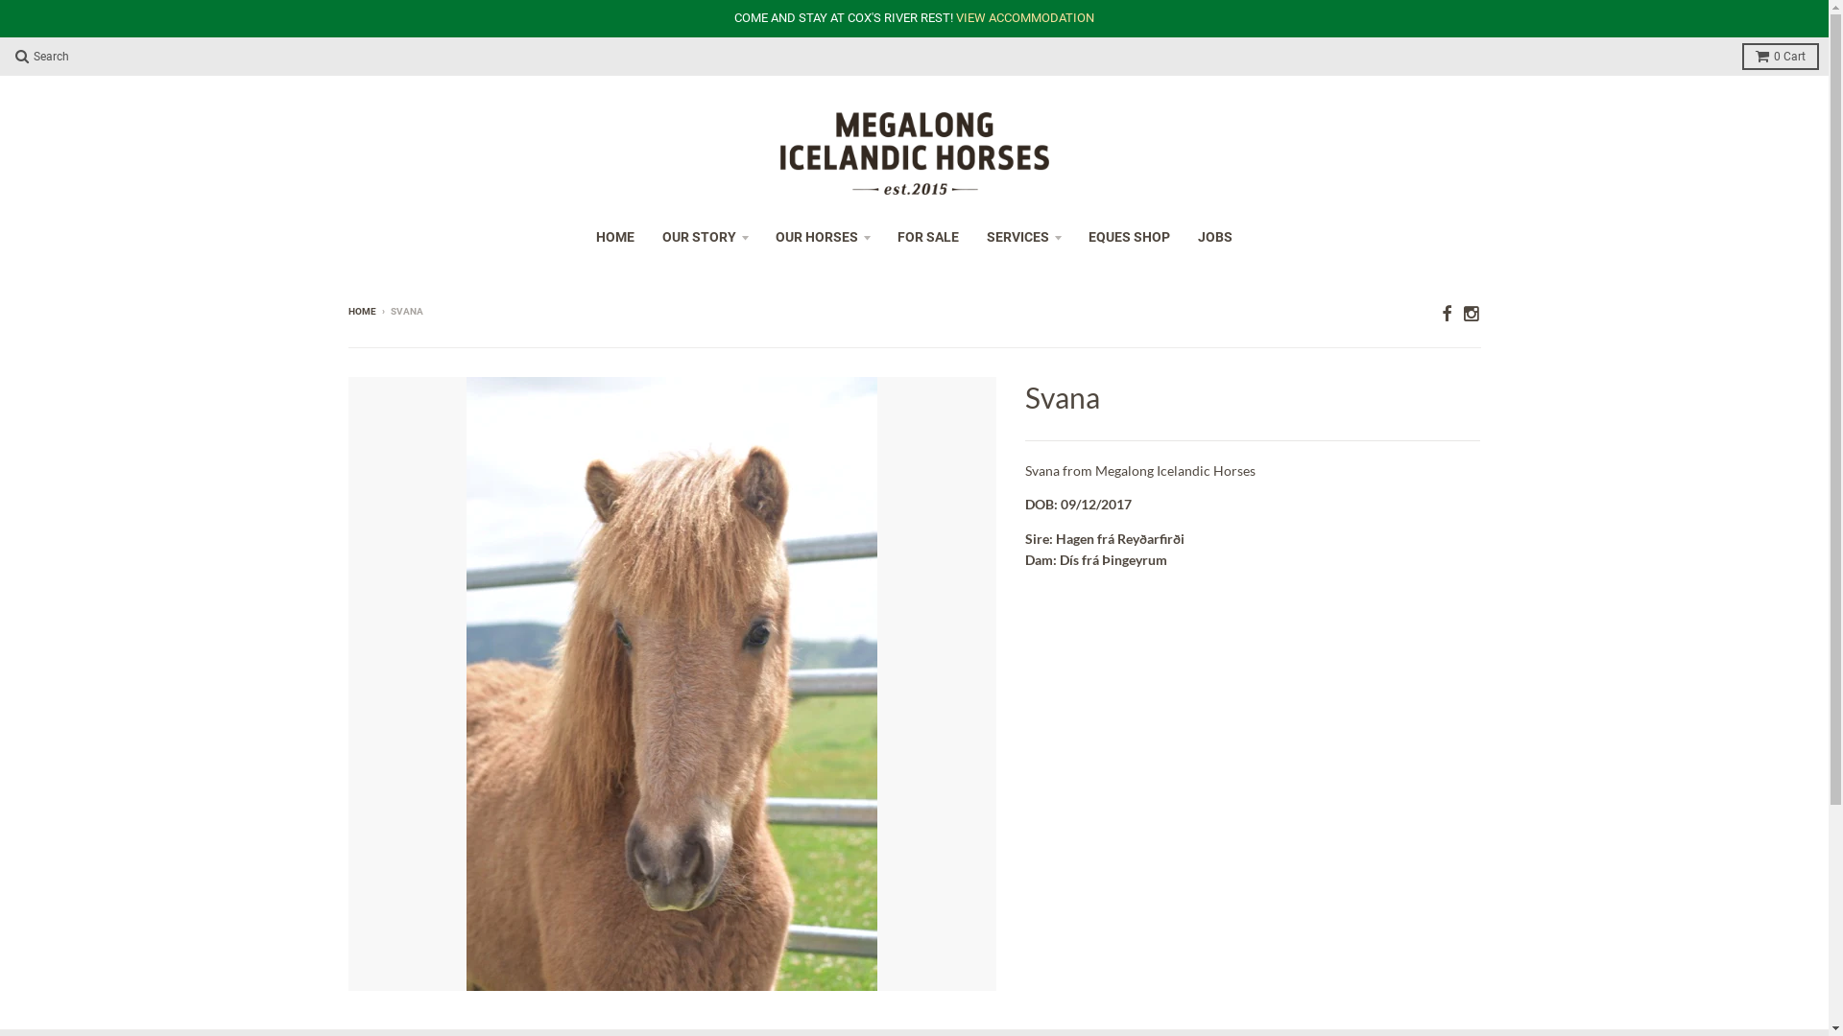 The image size is (1843, 1036). Describe the element at coordinates (615, 237) in the screenshot. I see `HOME` at that location.